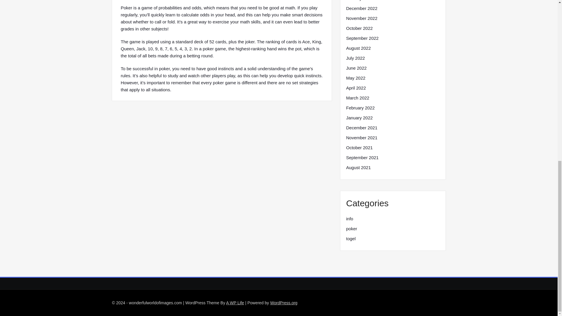 The image size is (562, 316). I want to click on June 2022, so click(356, 68).